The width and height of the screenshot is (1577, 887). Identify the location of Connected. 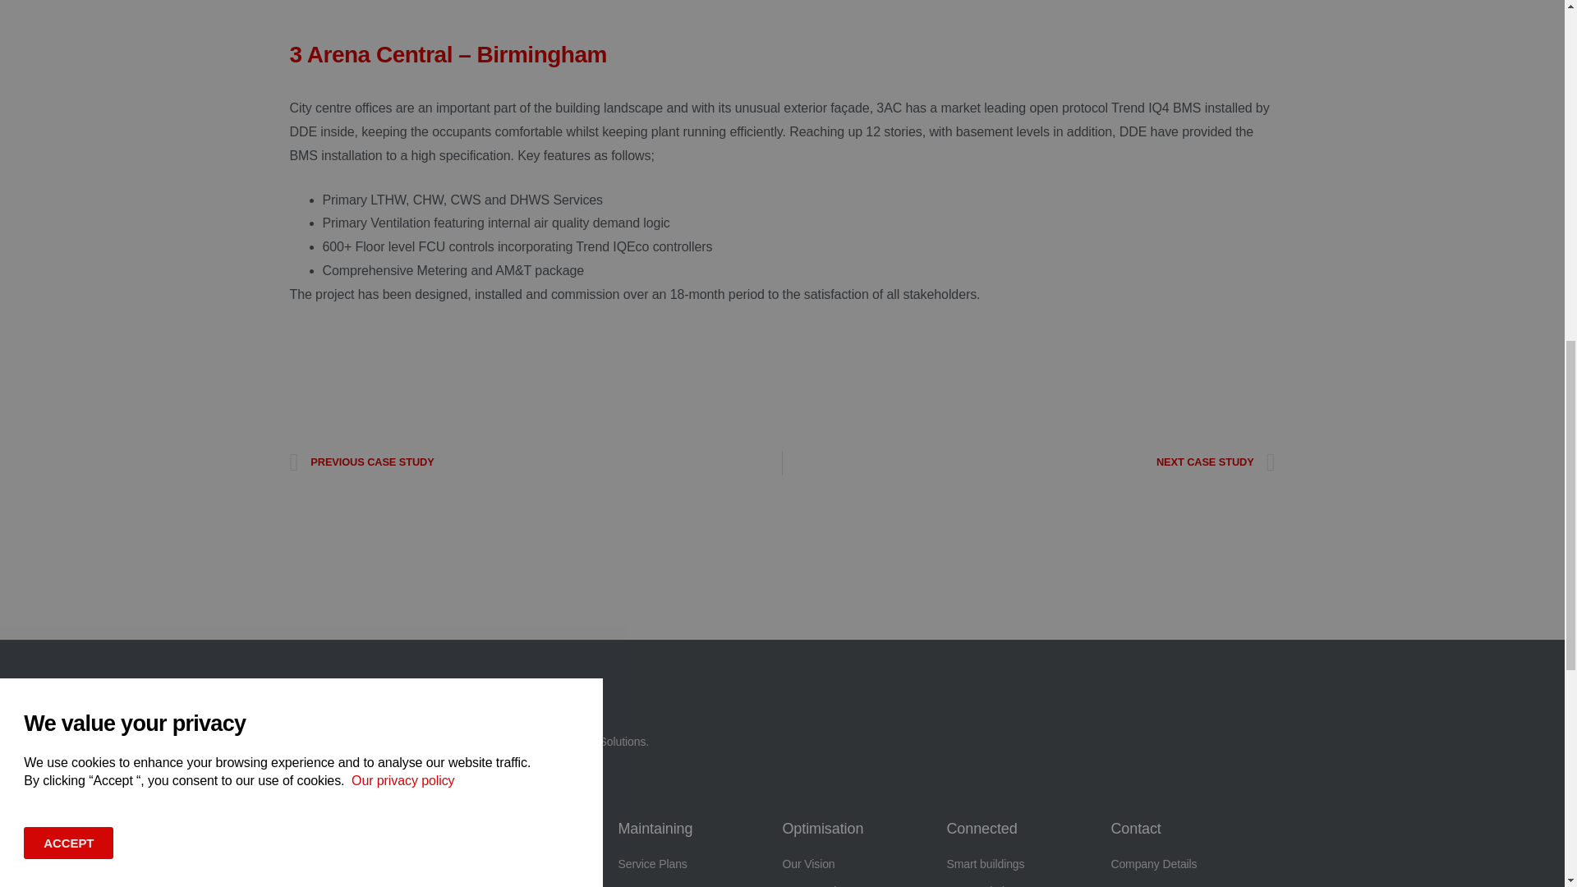
(982, 829).